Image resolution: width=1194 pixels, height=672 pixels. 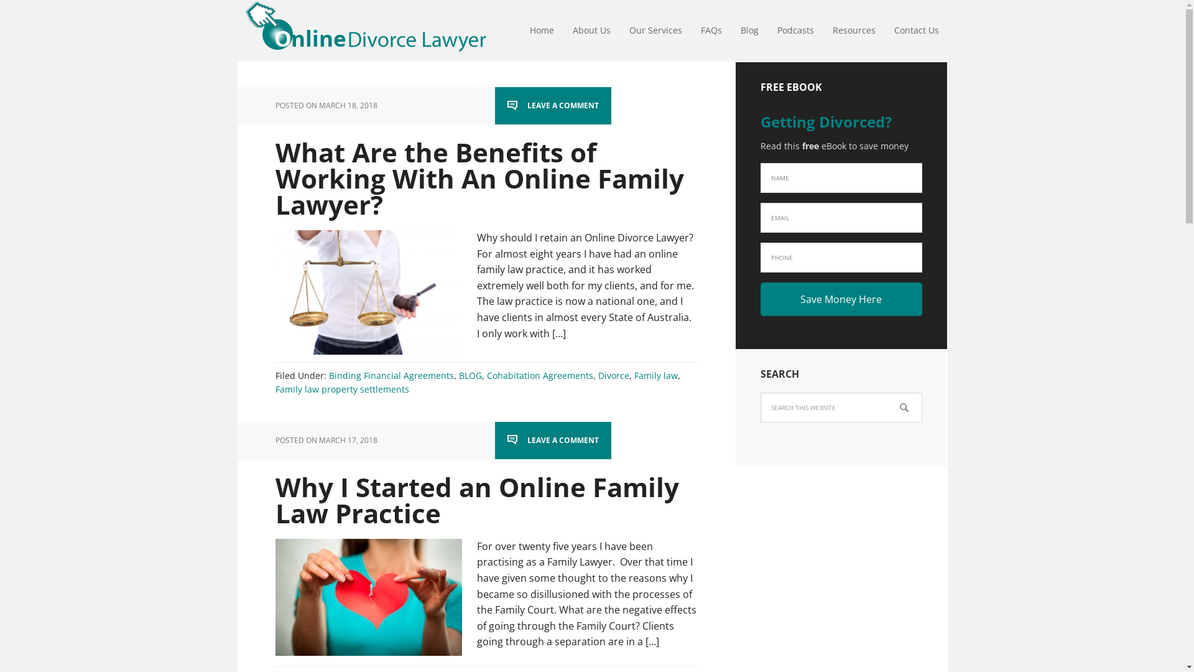 What do you see at coordinates (795, 31) in the screenshot?
I see `Podcasts` at bounding box center [795, 31].